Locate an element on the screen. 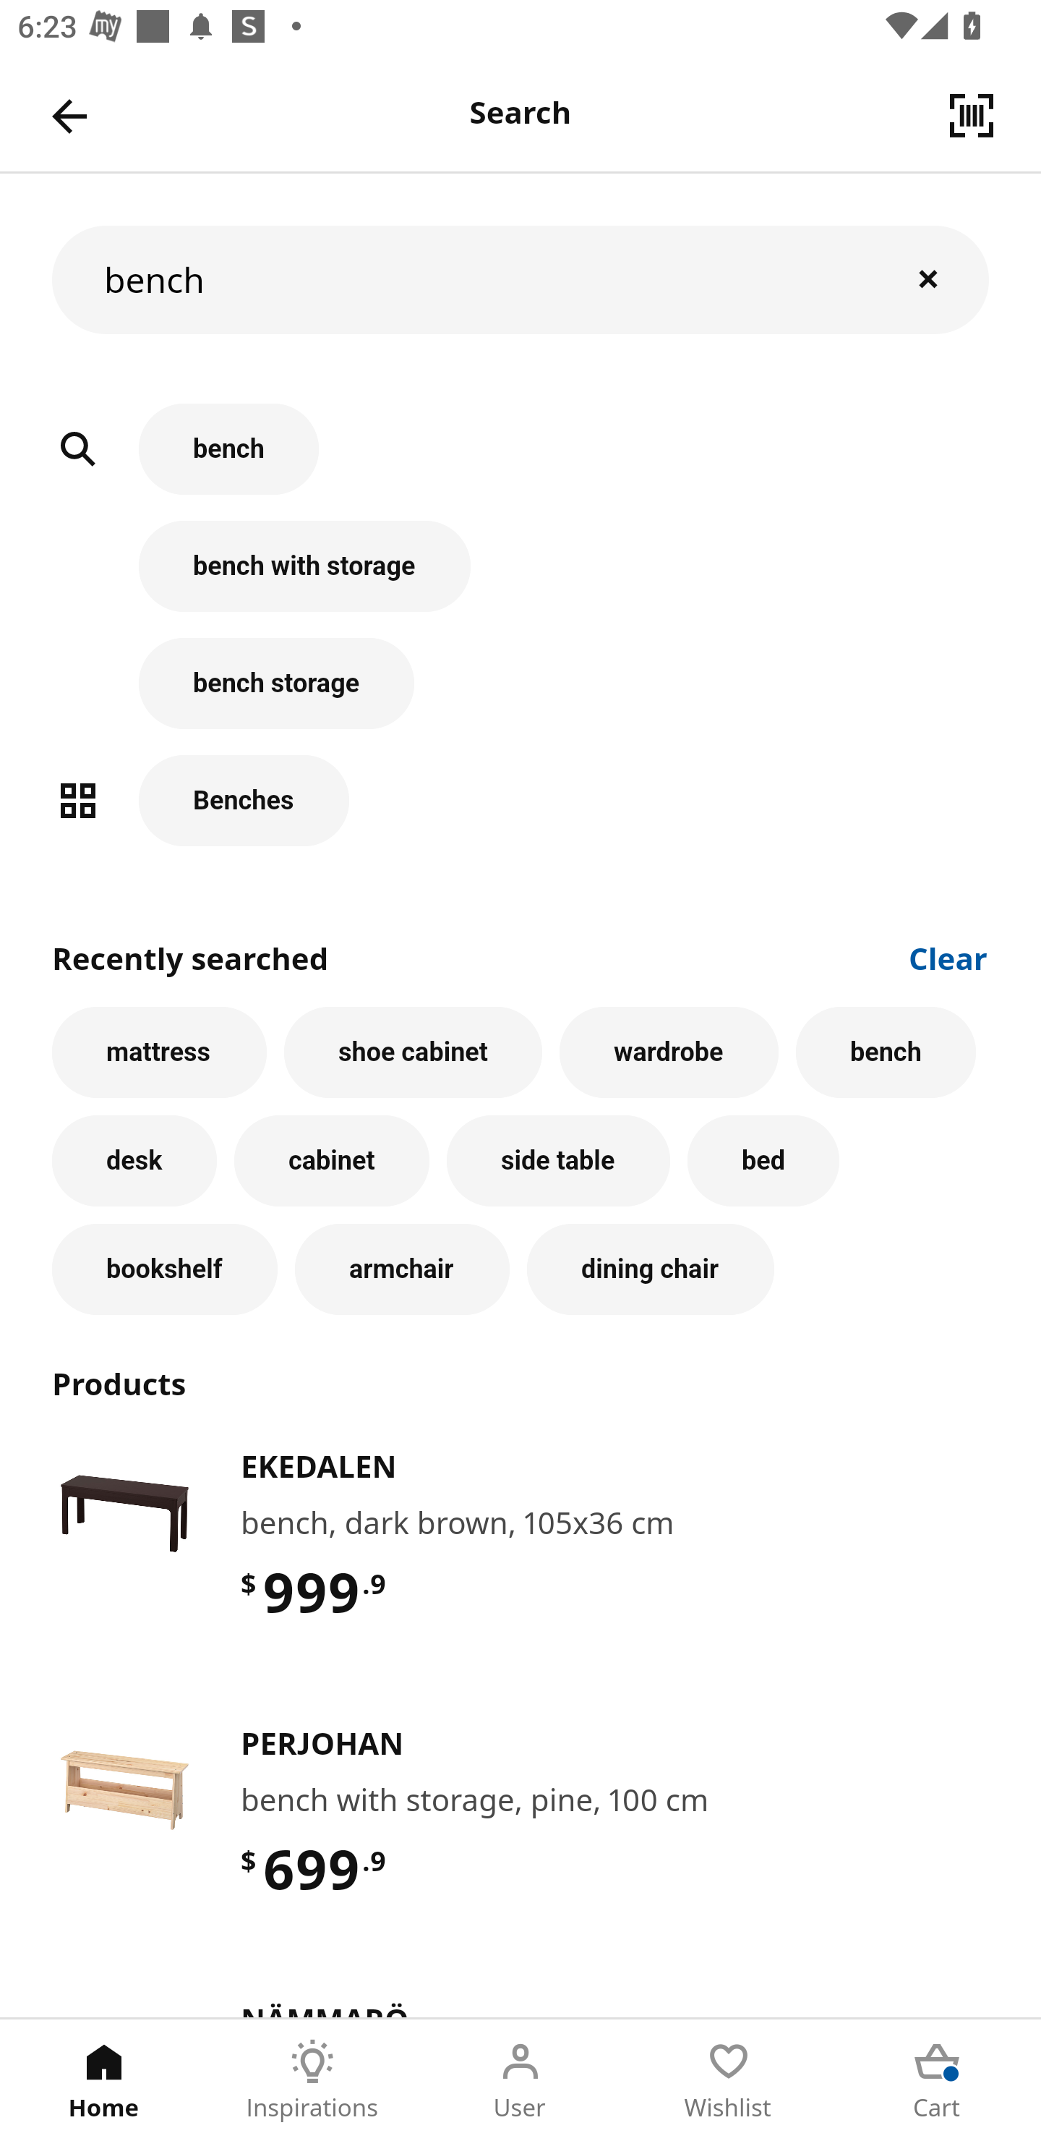  bench is located at coordinates (520, 462).